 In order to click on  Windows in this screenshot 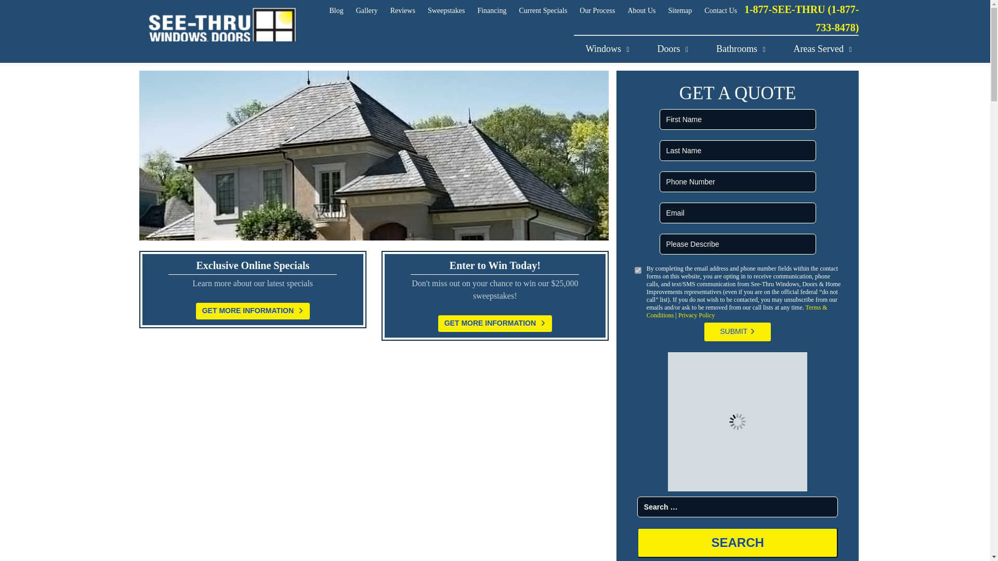, I will do `click(618, 49)`.